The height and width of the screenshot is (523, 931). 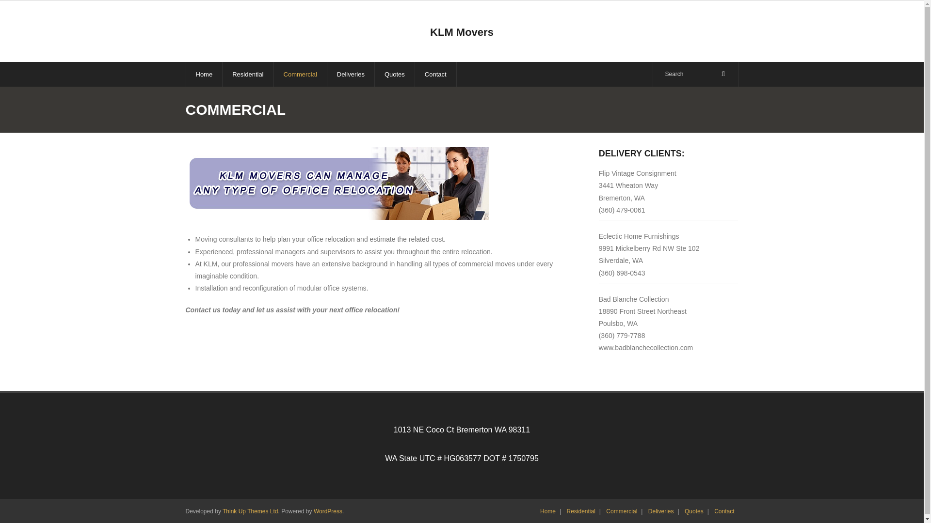 I want to click on KLM Movers, so click(x=462, y=32).